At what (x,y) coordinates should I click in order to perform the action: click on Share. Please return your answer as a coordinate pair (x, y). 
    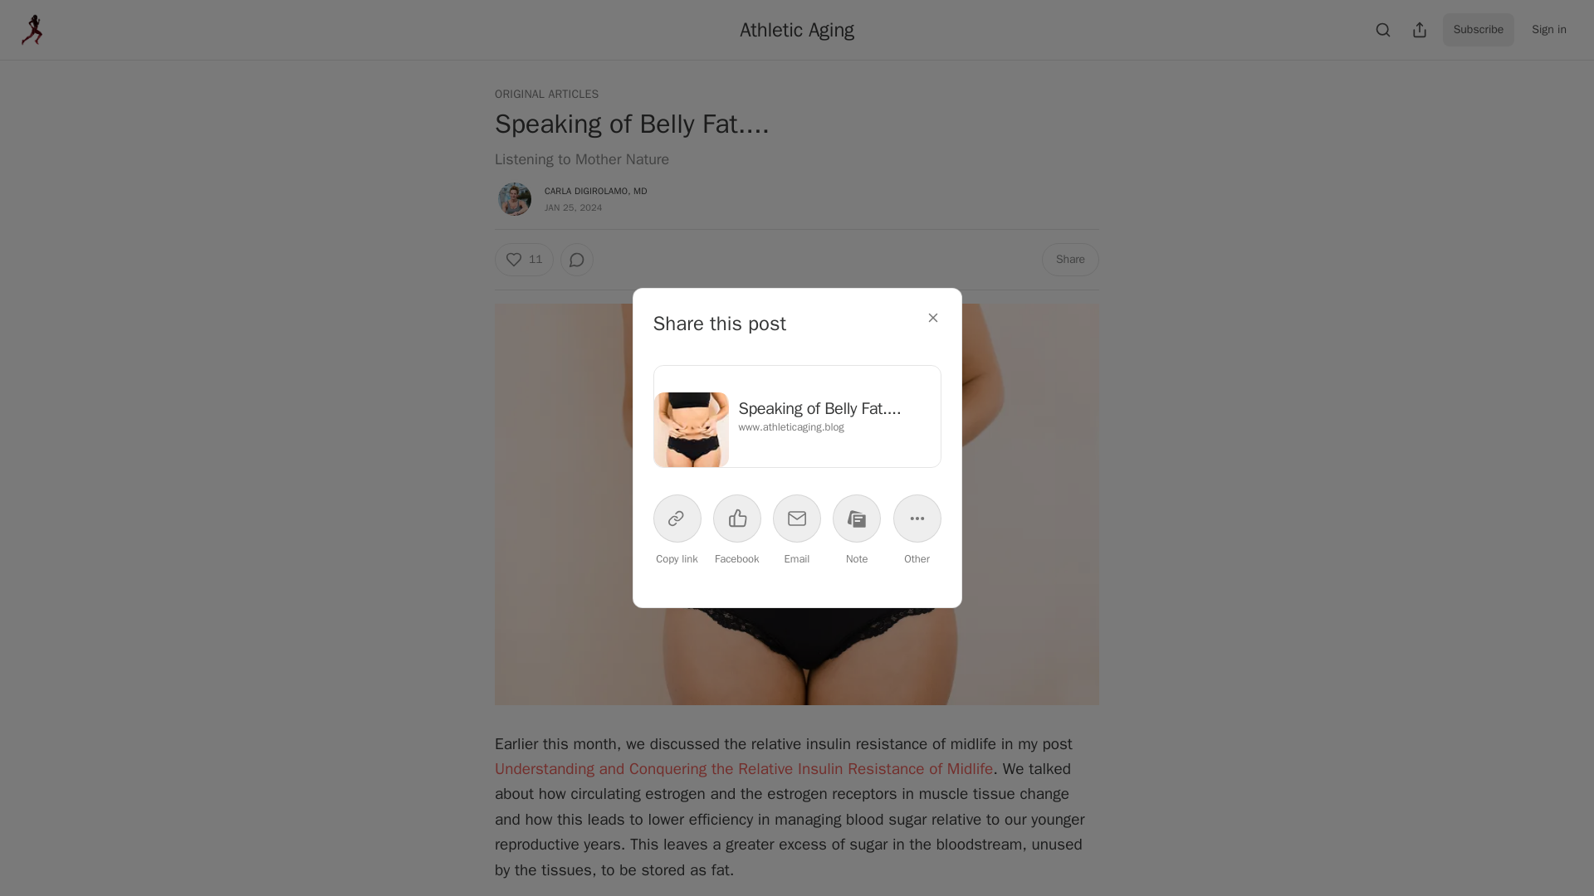
    Looking at the image, I should click on (1071, 259).